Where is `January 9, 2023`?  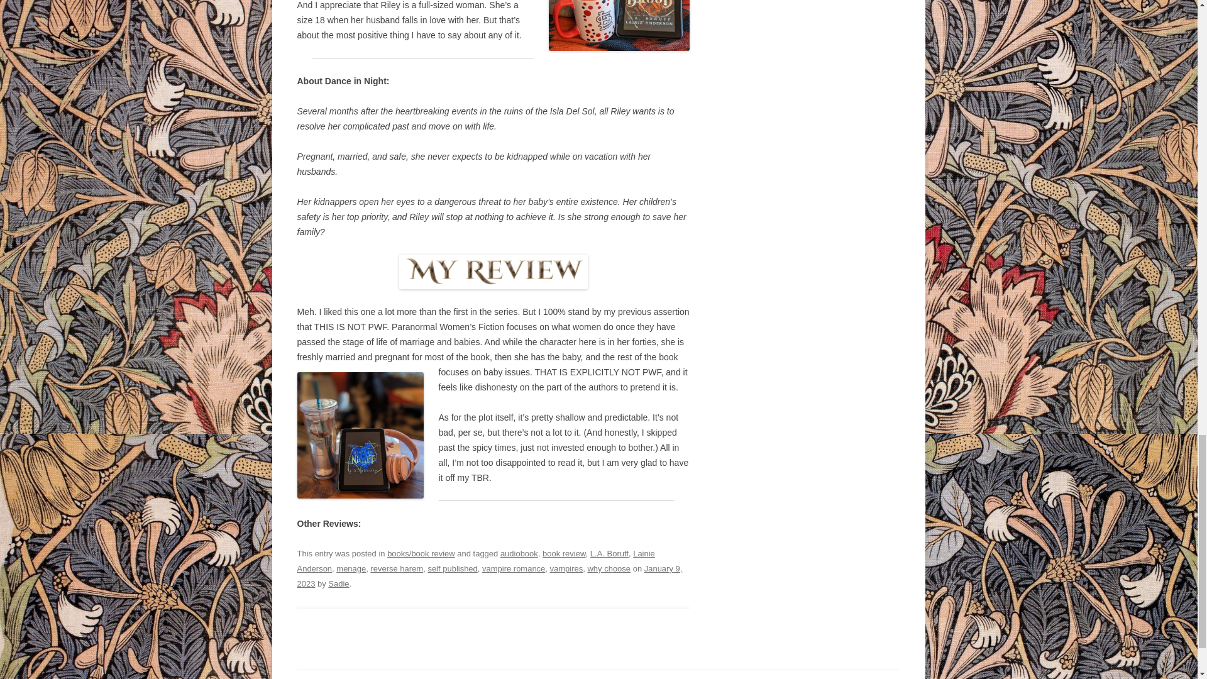 January 9, 2023 is located at coordinates (489, 576).